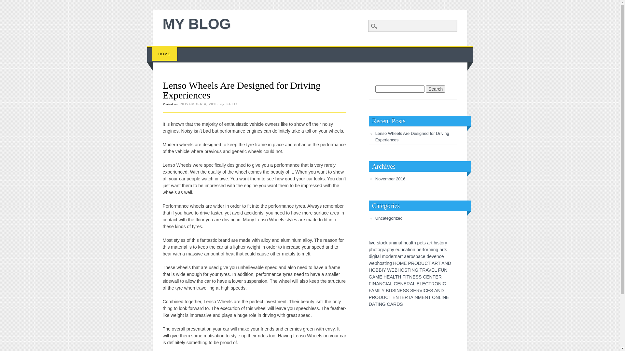 Image resolution: width=625 pixels, height=351 pixels. I want to click on S, so click(432, 291).